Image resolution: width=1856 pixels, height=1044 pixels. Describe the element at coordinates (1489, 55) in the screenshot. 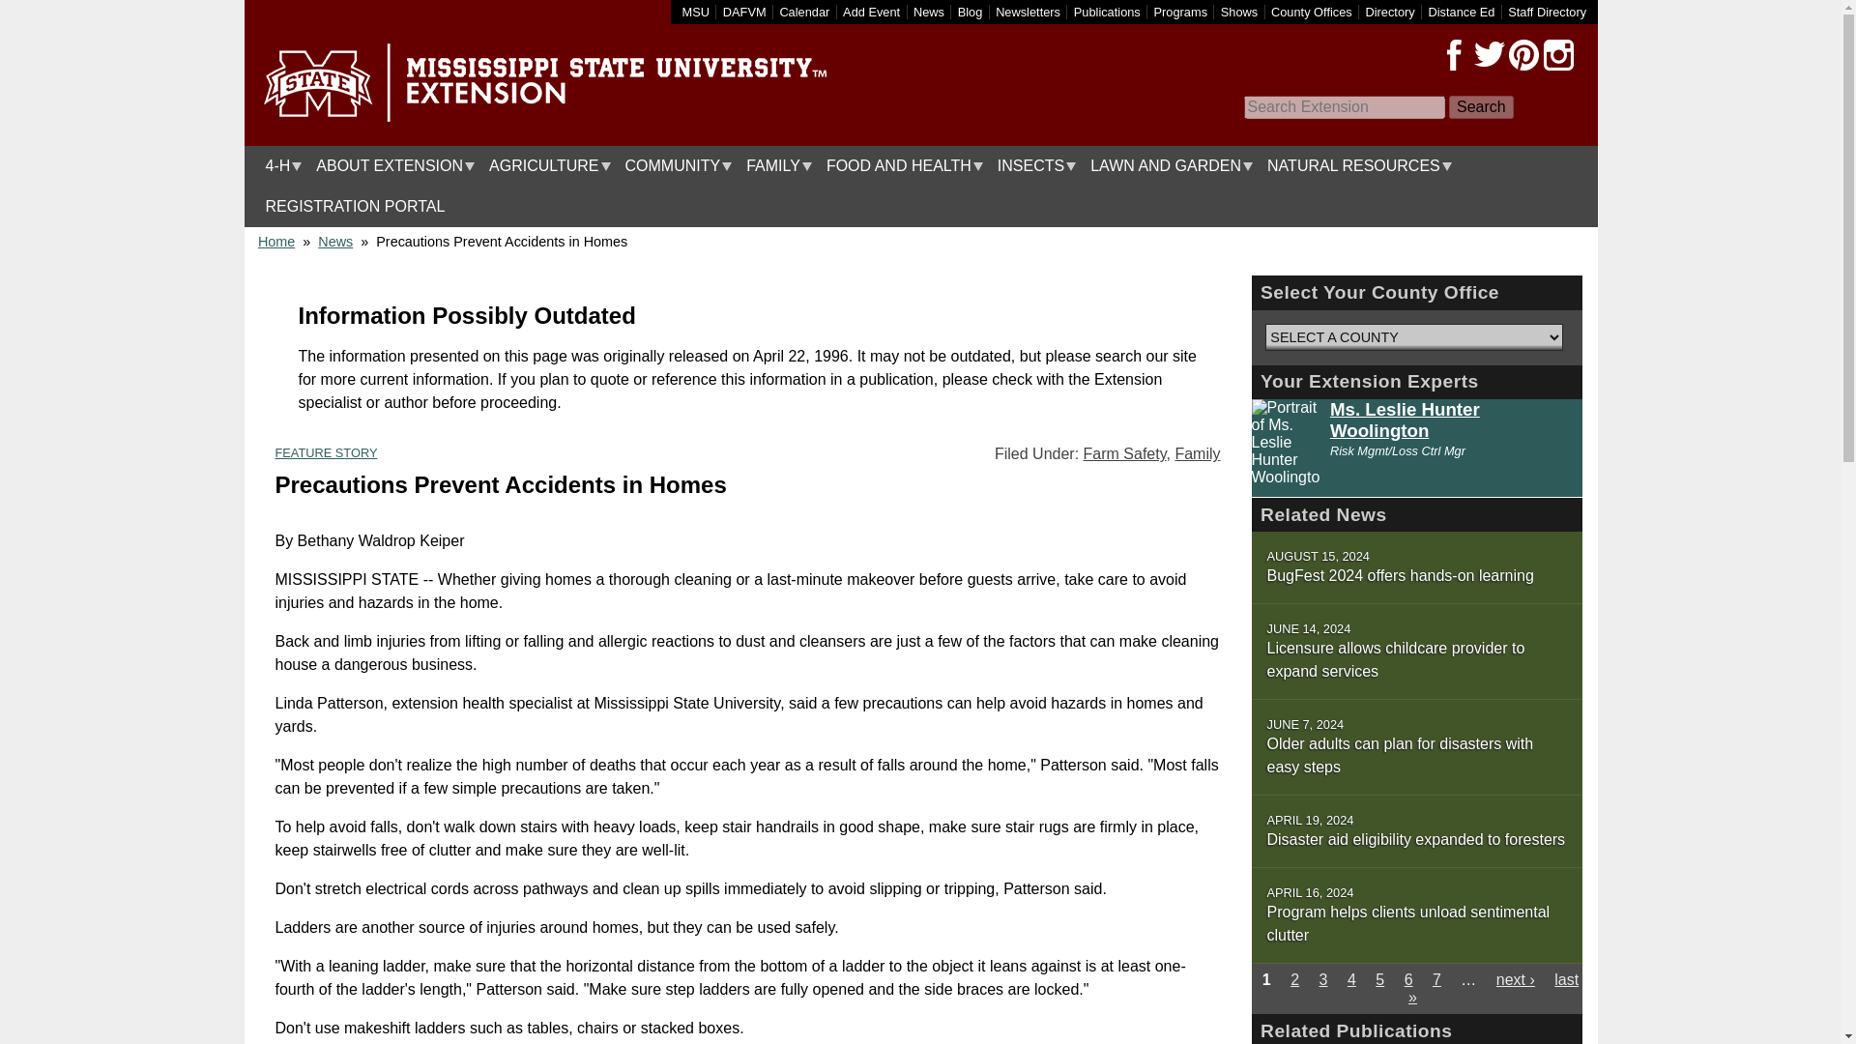

I see `Twitter` at that location.